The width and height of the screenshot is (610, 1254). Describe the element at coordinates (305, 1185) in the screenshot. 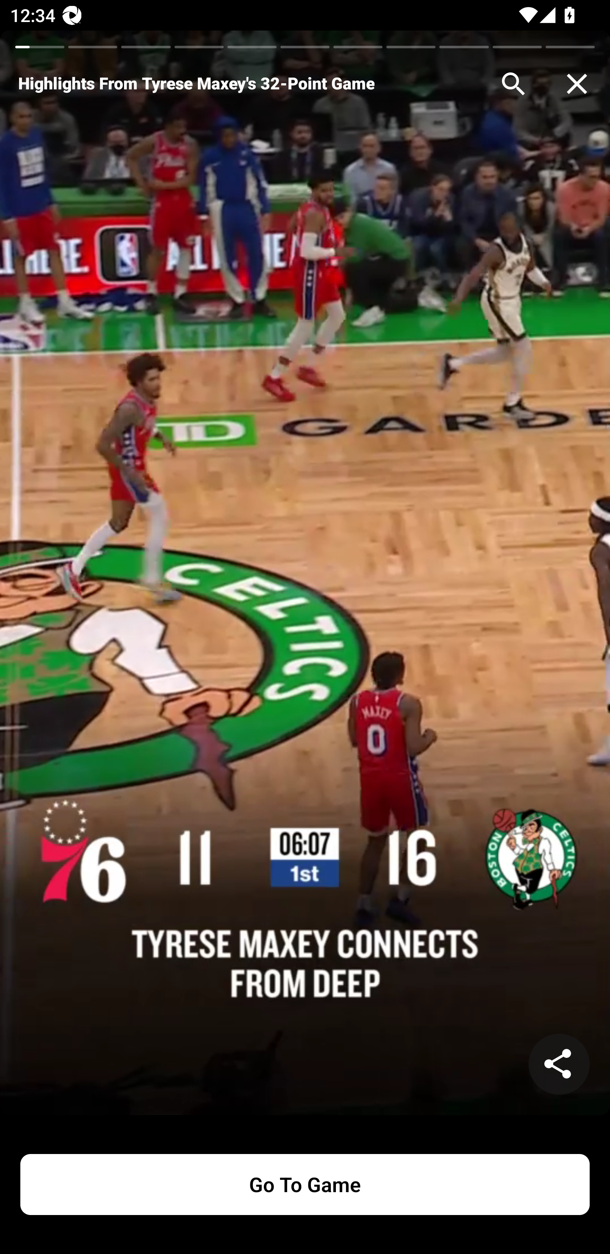

I see `Go To Game` at that location.